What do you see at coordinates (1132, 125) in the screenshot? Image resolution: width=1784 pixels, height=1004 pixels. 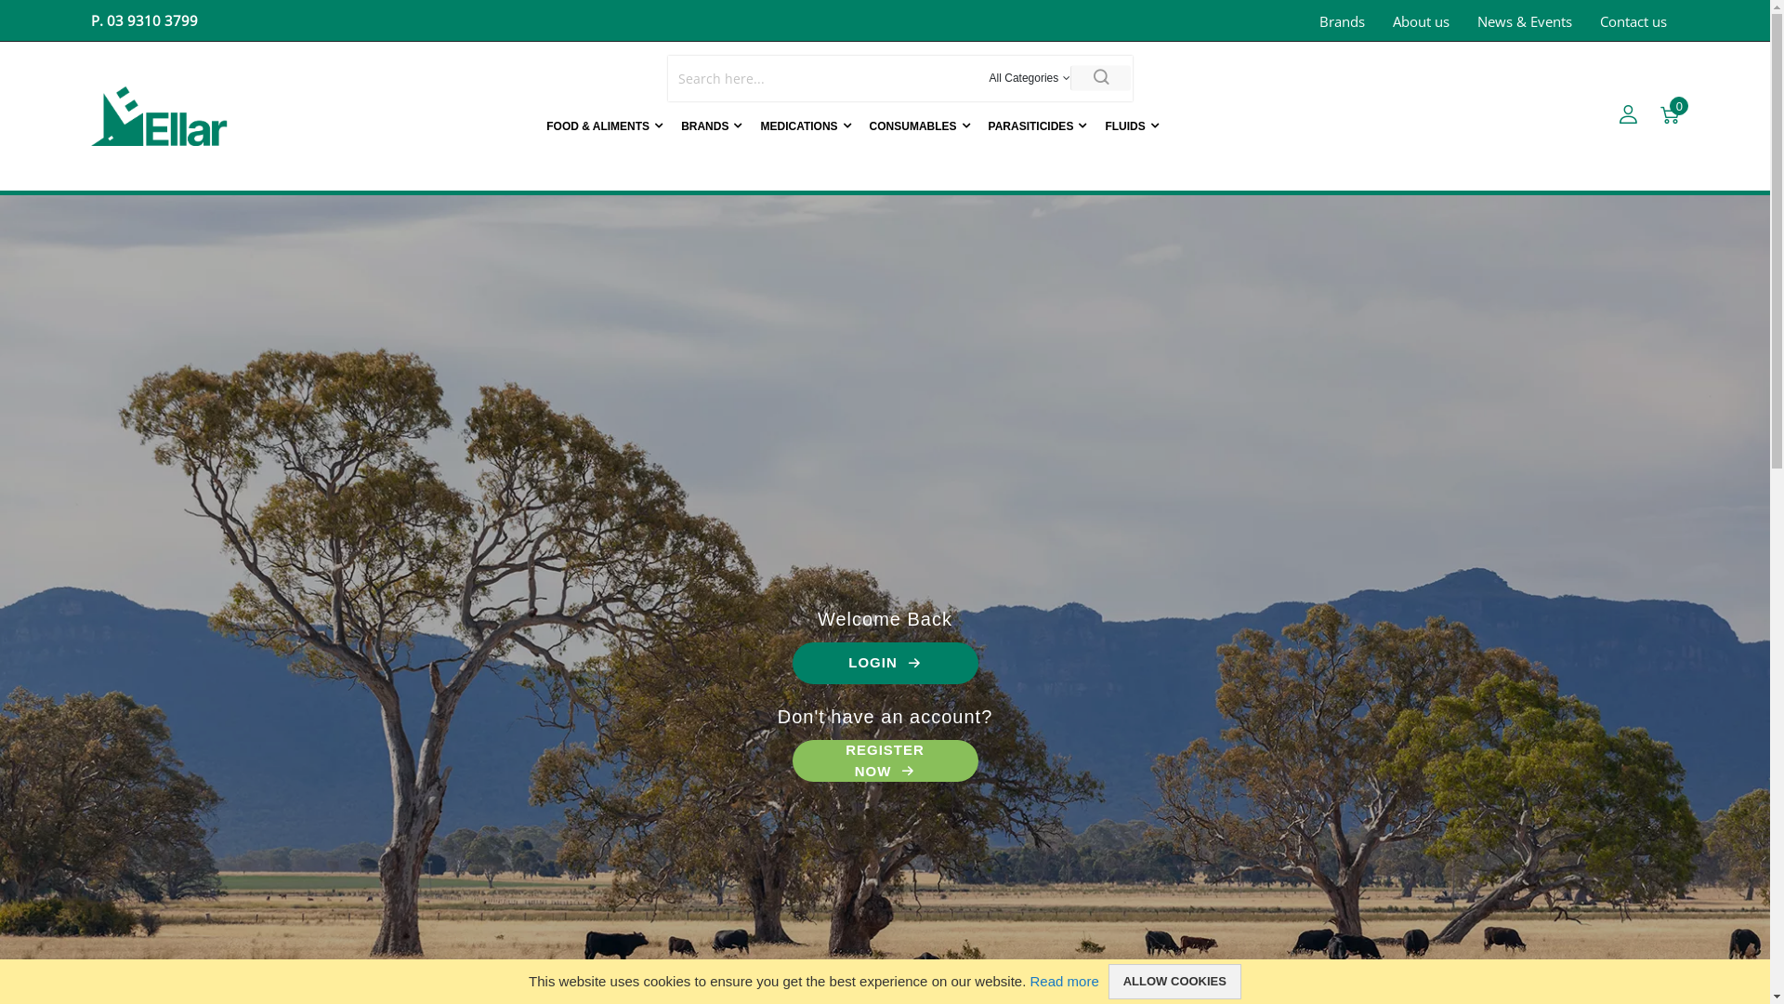 I see `FLUIDS` at bounding box center [1132, 125].